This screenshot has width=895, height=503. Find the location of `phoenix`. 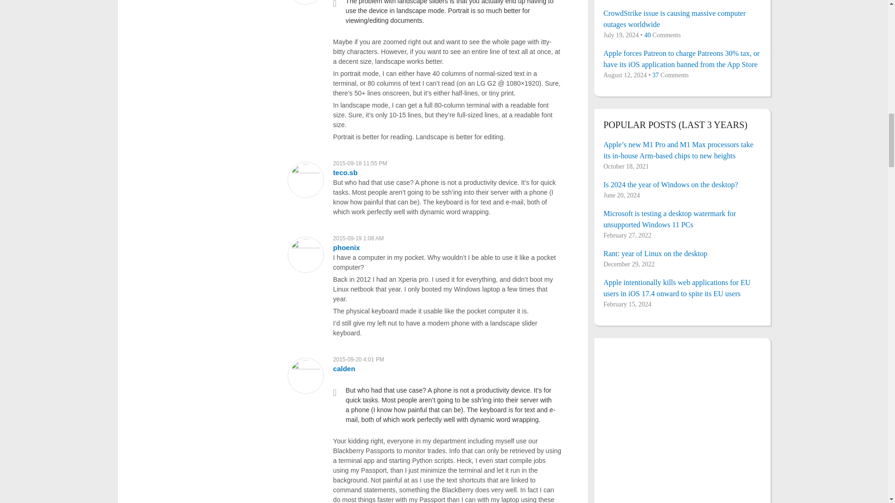

phoenix is located at coordinates (347, 247).